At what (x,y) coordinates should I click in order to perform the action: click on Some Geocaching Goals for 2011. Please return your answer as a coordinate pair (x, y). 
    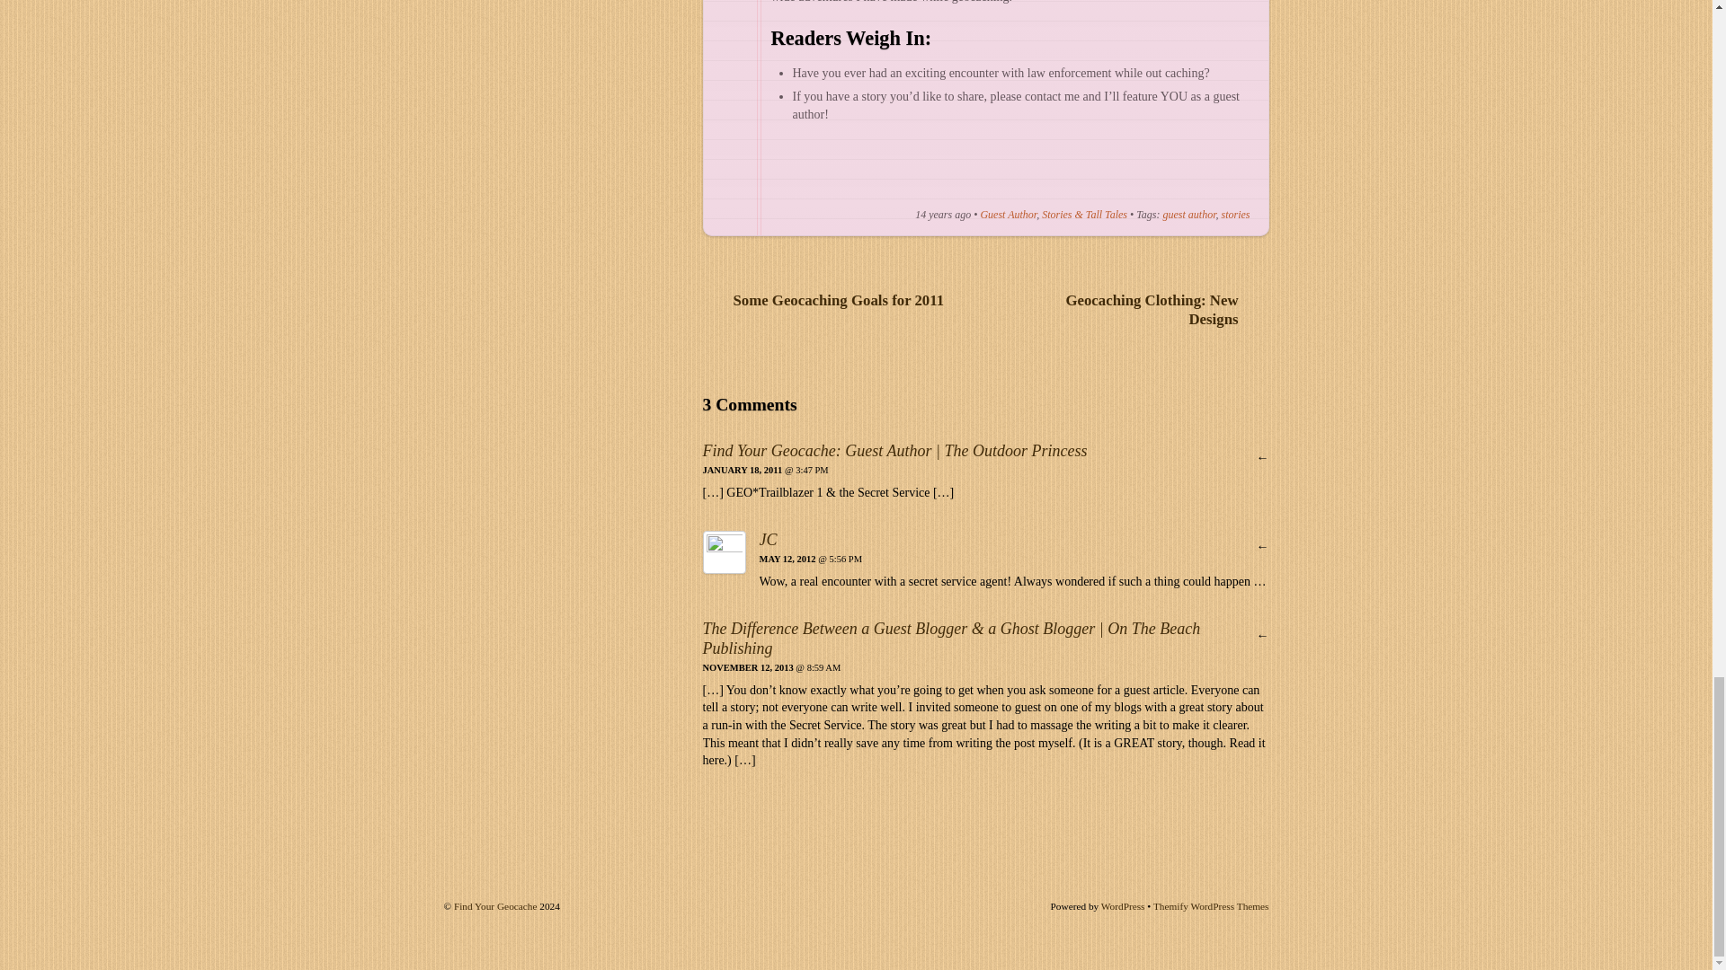
    Looking at the image, I should click on (830, 300).